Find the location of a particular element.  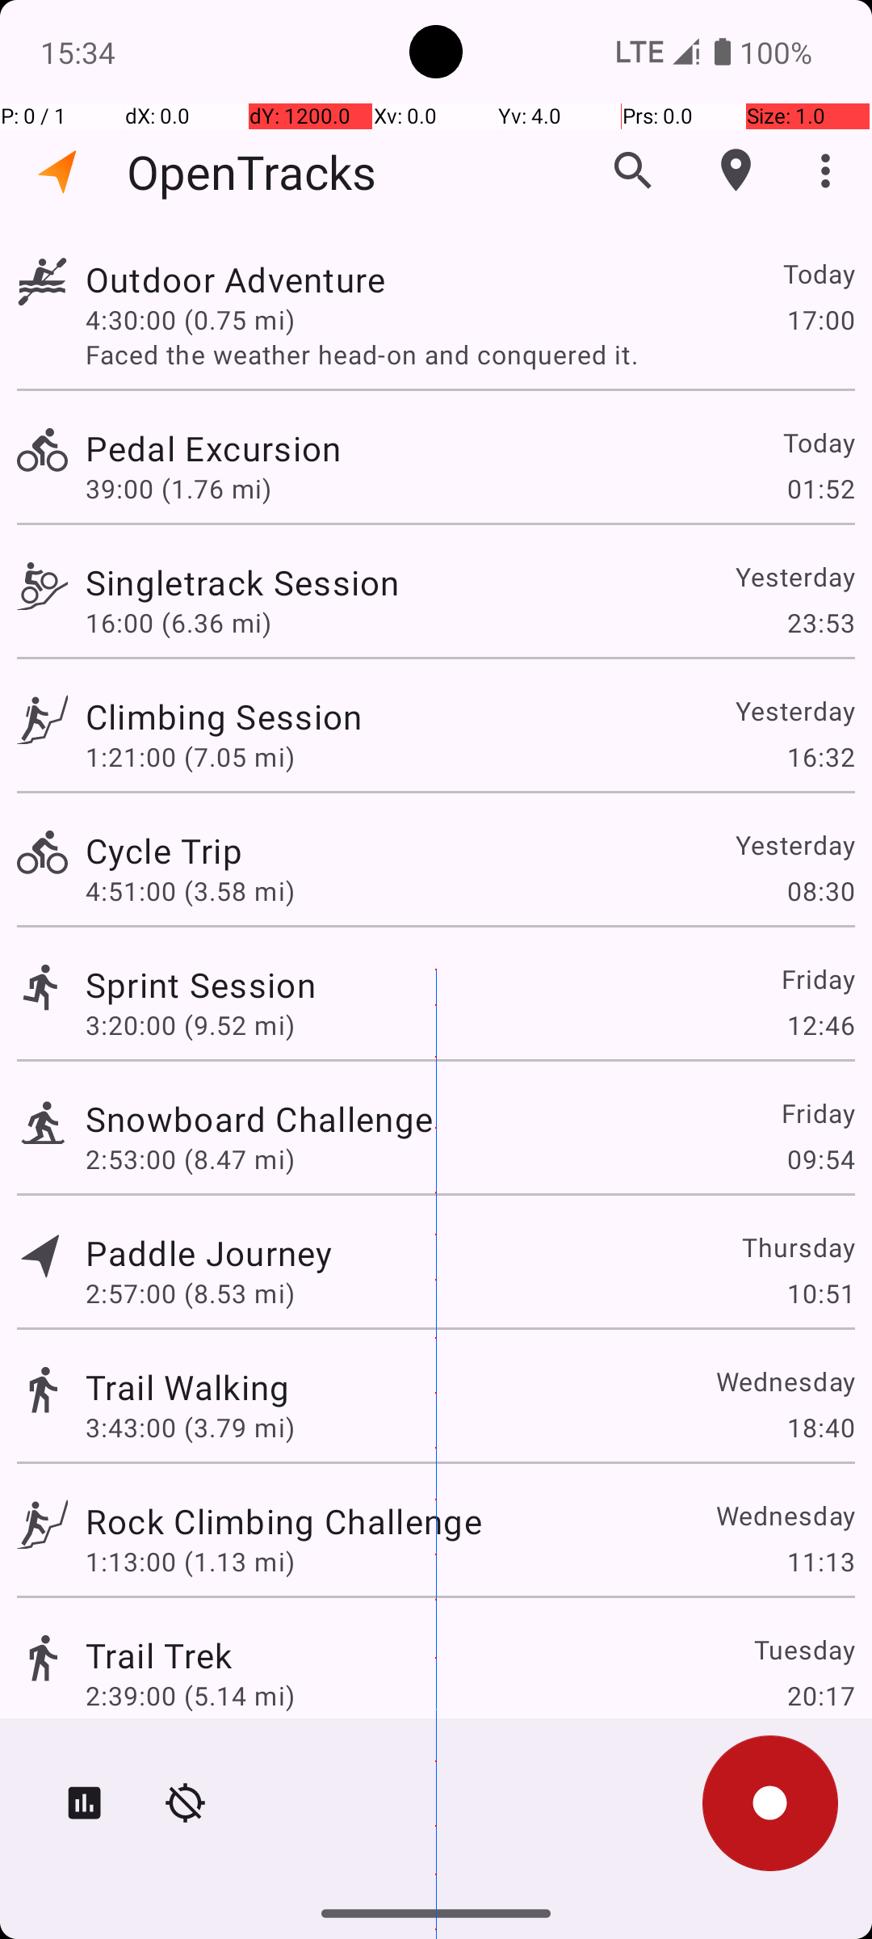

Trail Trek is located at coordinates (158, 1655).